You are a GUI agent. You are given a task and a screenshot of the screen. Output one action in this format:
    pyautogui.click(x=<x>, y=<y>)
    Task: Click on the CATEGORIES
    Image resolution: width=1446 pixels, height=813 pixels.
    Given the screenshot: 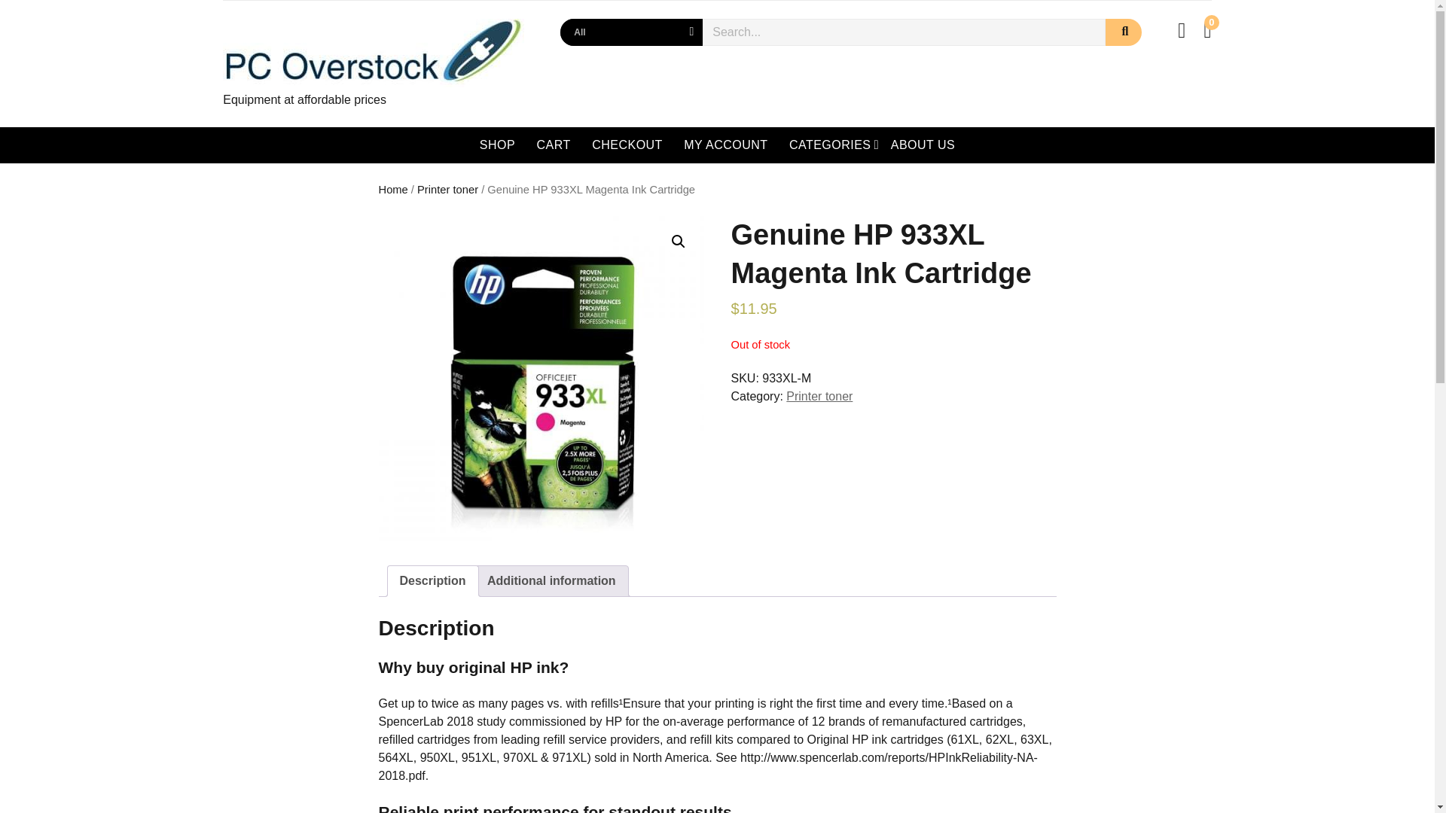 What is the action you would take?
    pyautogui.click(x=836, y=145)
    